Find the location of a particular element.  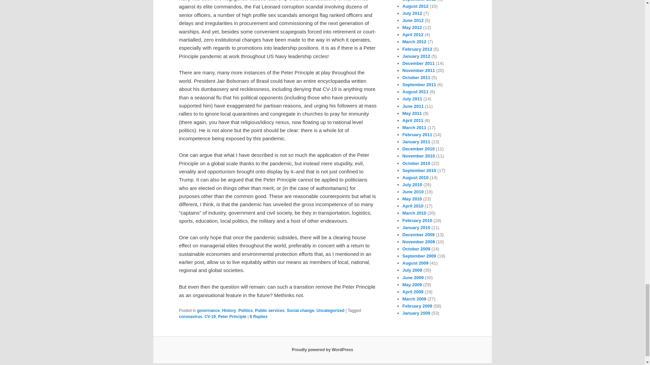

governance is located at coordinates (208, 310).